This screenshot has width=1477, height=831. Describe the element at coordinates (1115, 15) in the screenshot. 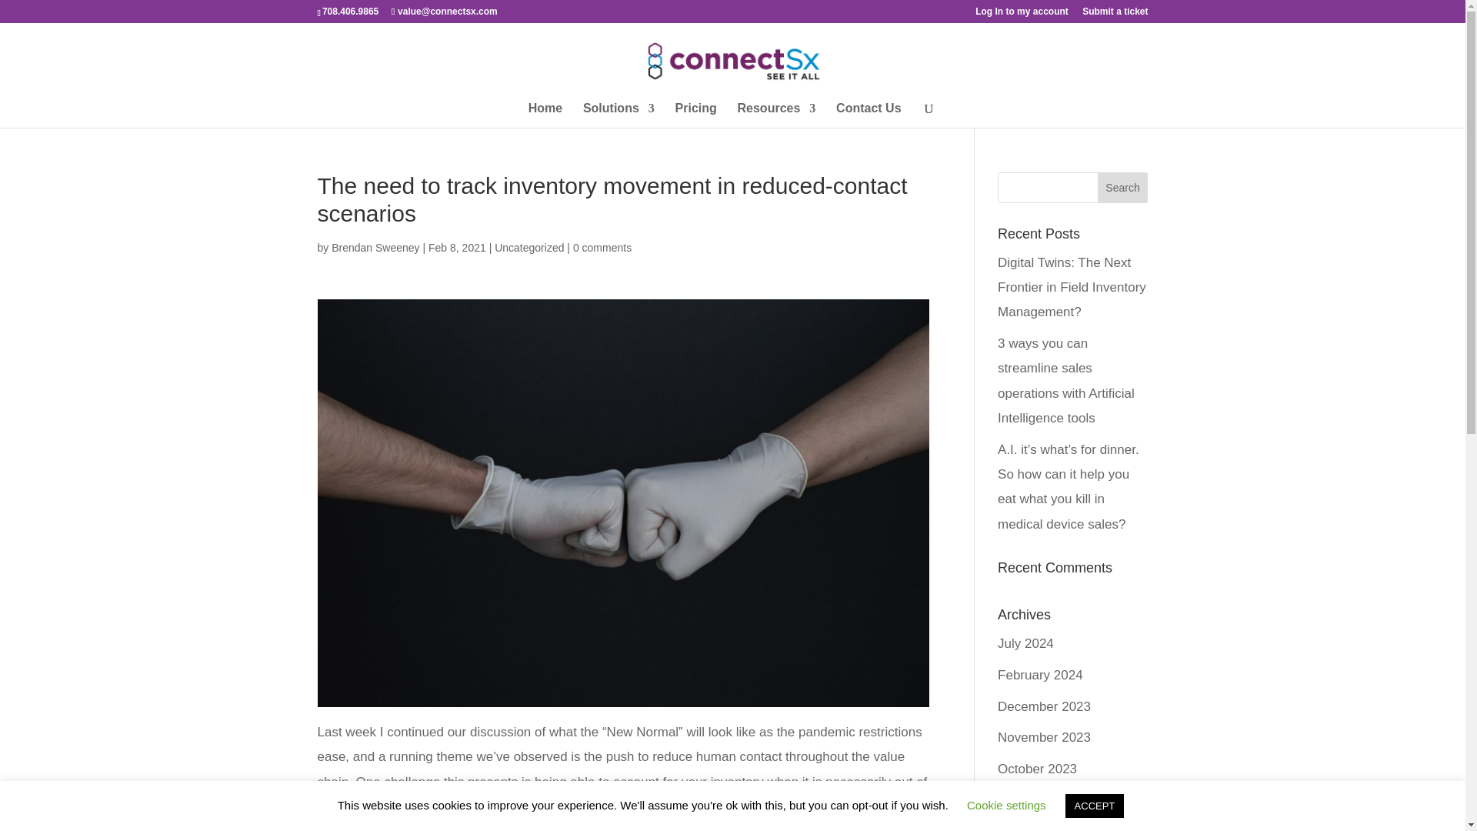

I see `Submit a ticket` at that location.